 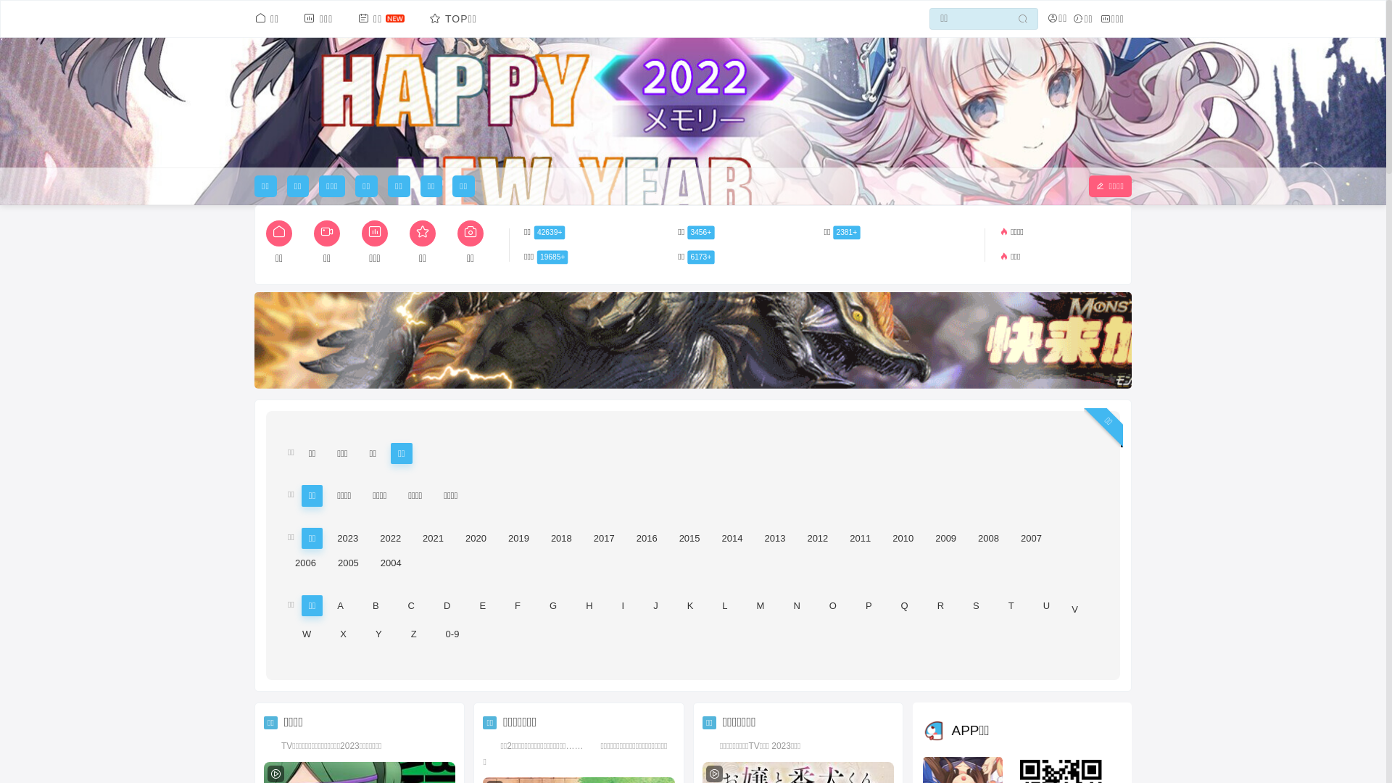 I want to click on Y, so click(x=378, y=634).